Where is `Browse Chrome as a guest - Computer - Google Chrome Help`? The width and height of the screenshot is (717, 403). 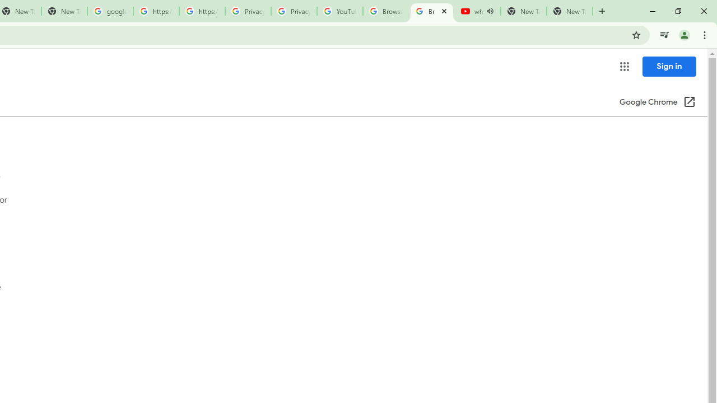 Browse Chrome as a guest - Computer - Google Chrome Help is located at coordinates (385, 11).